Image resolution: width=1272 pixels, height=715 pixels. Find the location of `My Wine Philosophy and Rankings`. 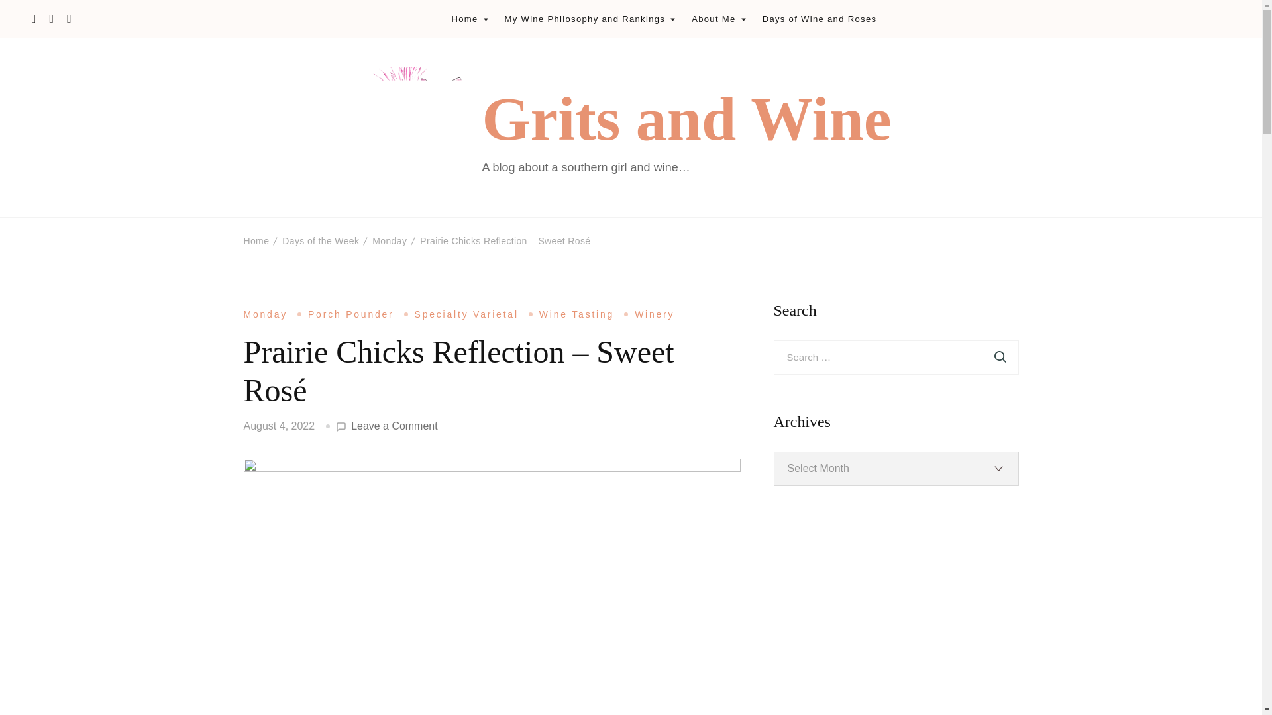

My Wine Philosophy and Rankings is located at coordinates (585, 19).